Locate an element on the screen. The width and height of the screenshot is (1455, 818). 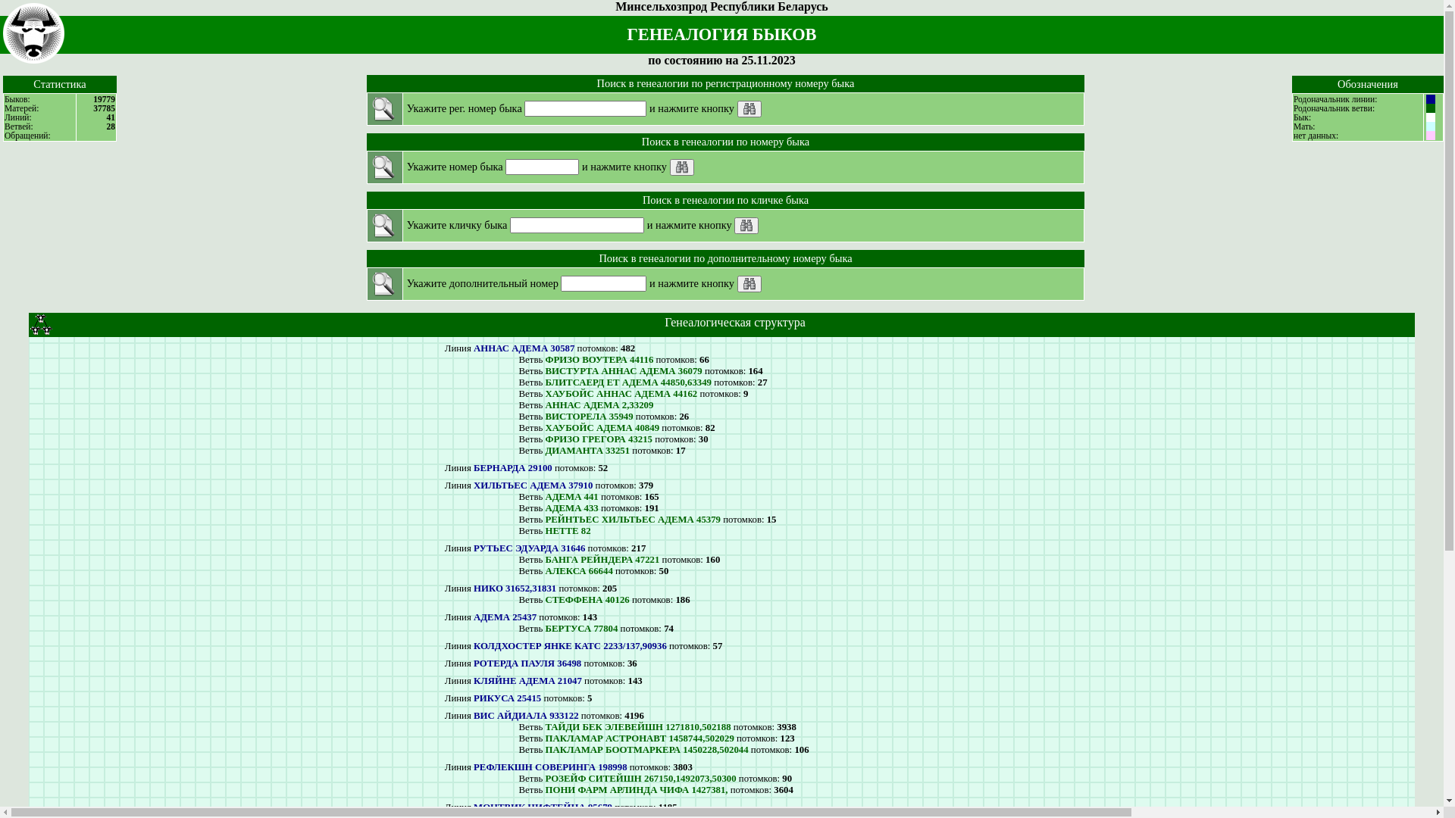
KLI is located at coordinates (746, 226).